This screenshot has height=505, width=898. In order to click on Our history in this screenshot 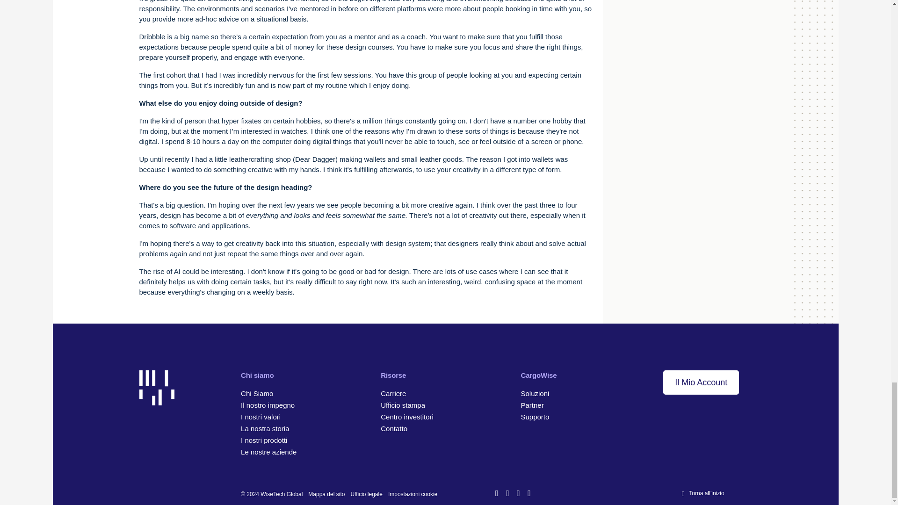, I will do `click(265, 428)`.